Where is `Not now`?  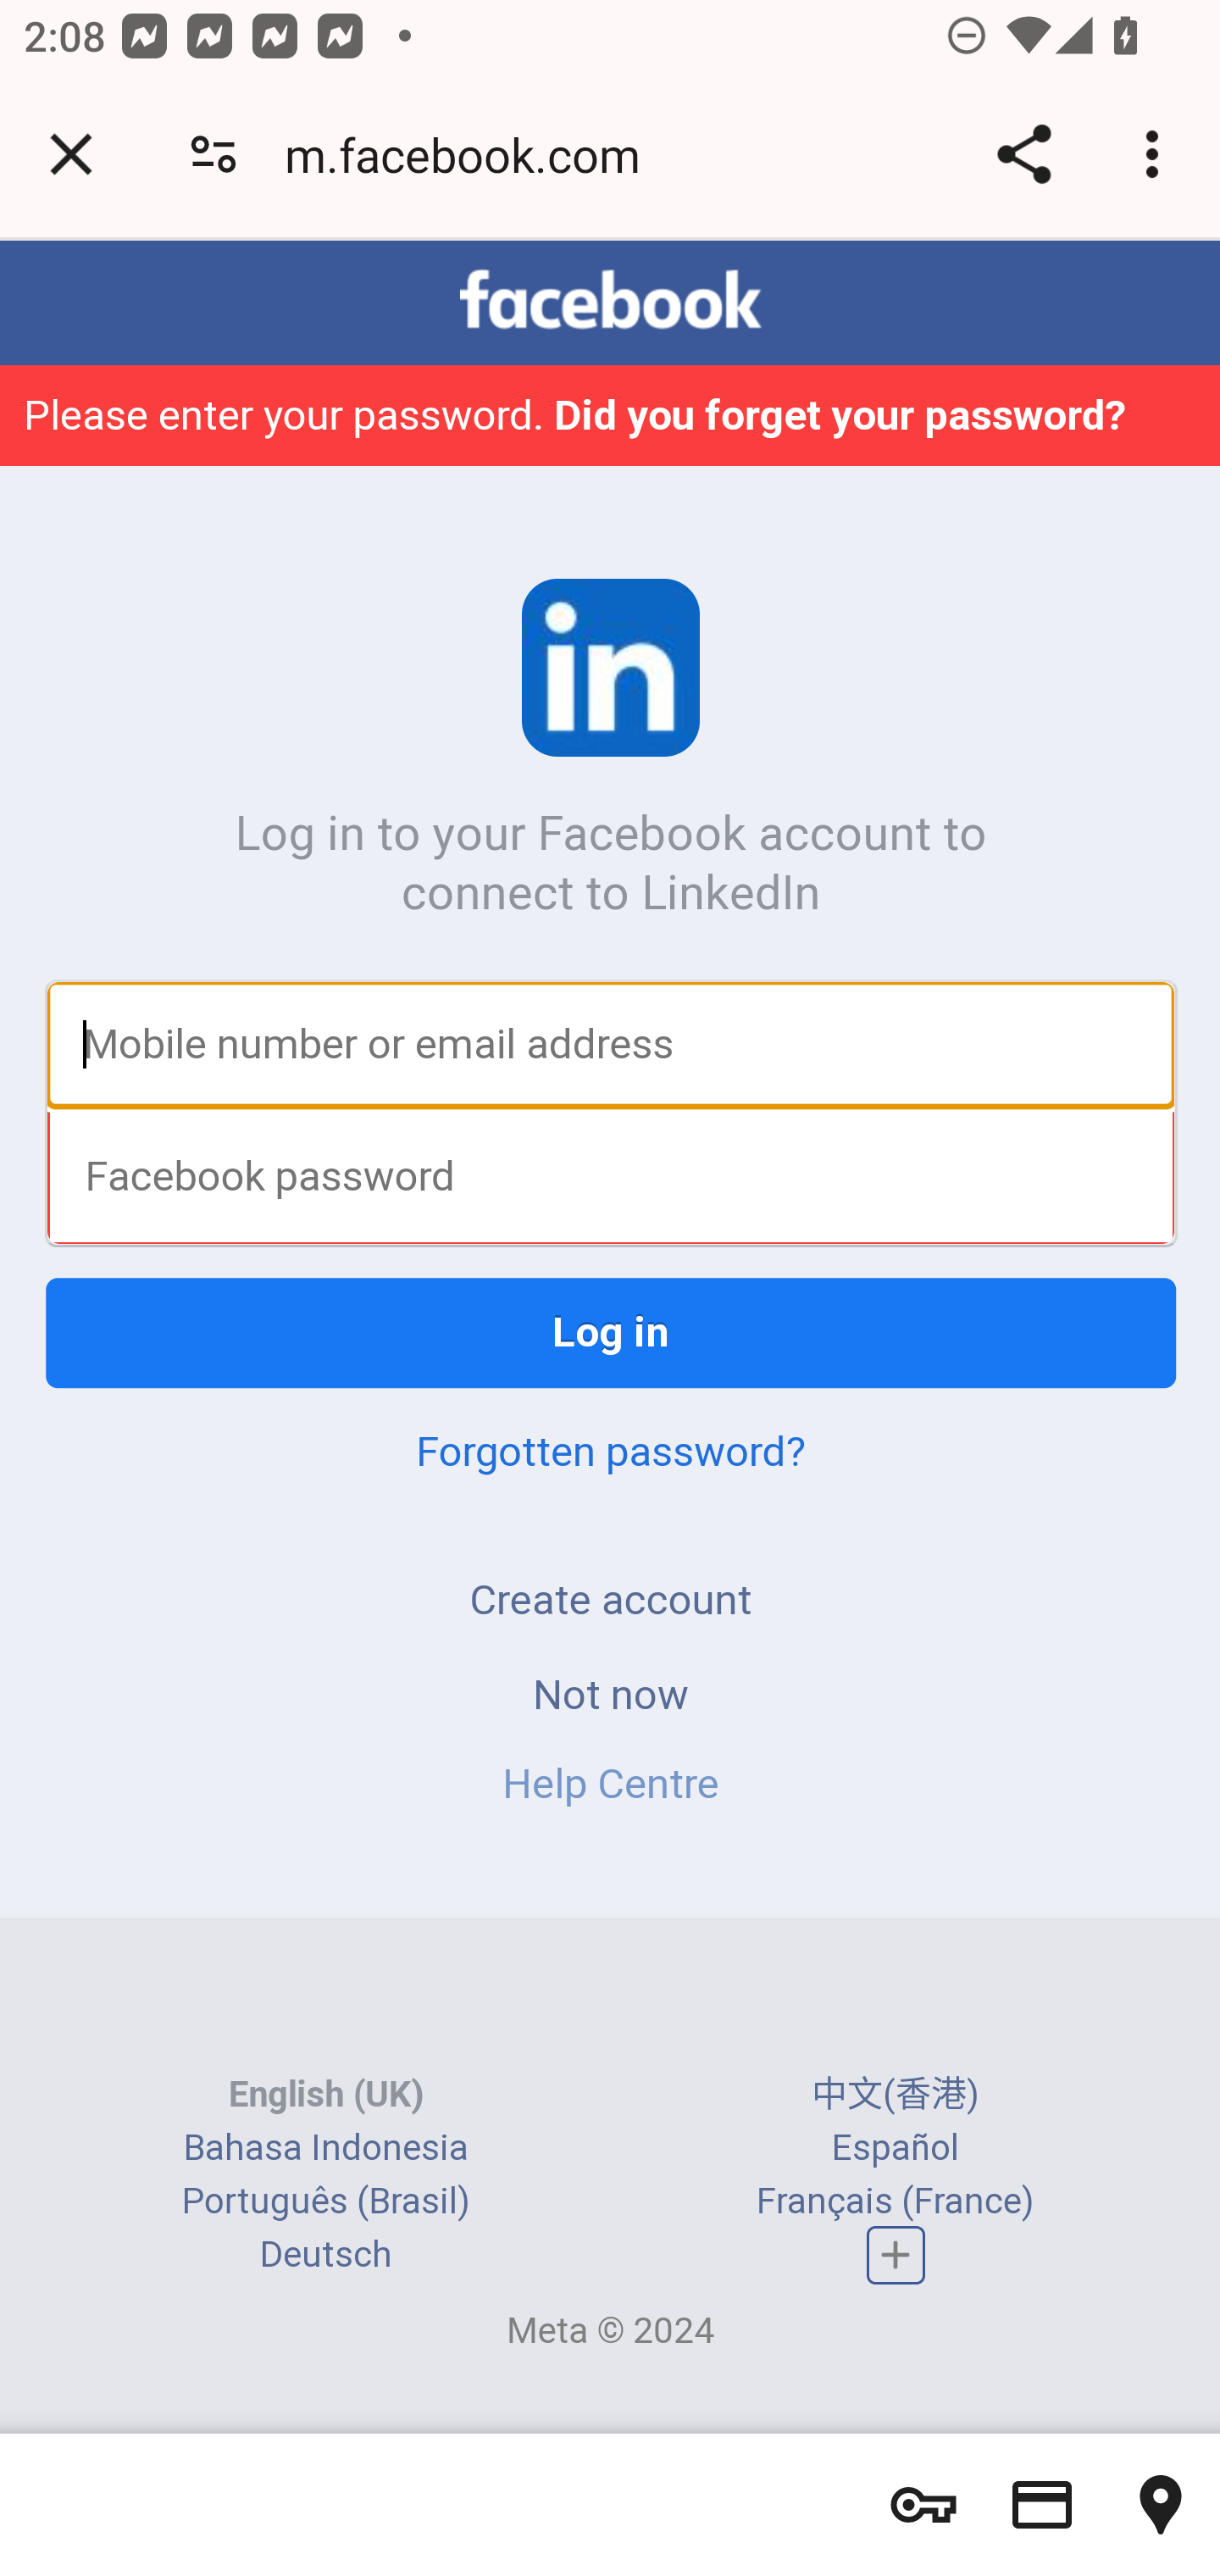
Not now is located at coordinates (610, 1696).